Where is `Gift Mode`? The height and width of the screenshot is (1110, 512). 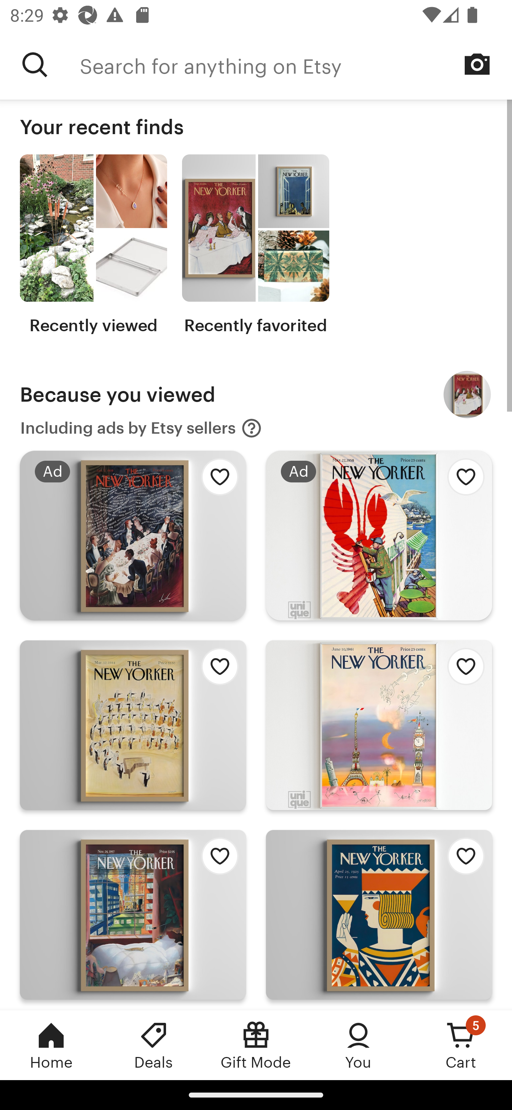
Gift Mode is located at coordinates (256, 1045).